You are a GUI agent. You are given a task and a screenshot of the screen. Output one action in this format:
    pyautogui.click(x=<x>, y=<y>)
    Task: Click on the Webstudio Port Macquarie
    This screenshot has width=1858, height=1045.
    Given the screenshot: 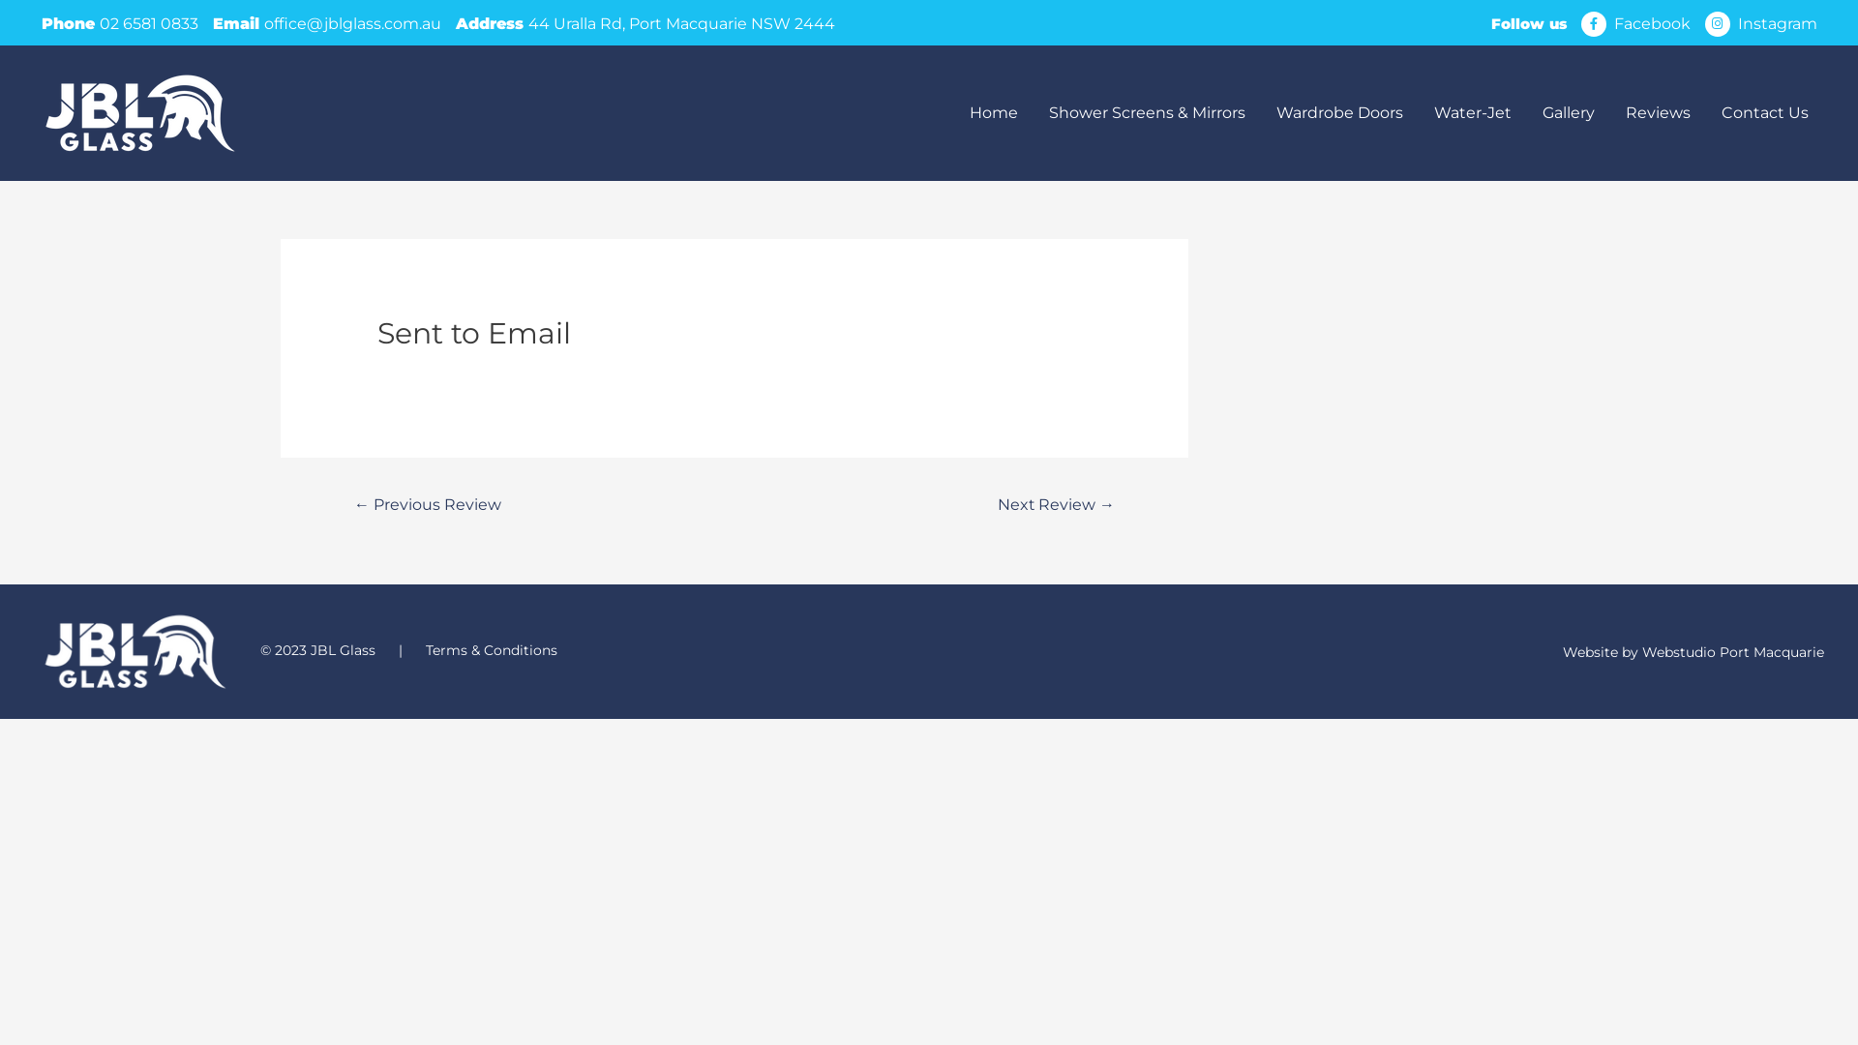 What is the action you would take?
    pyautogui.click(x=1733, y=652)
    